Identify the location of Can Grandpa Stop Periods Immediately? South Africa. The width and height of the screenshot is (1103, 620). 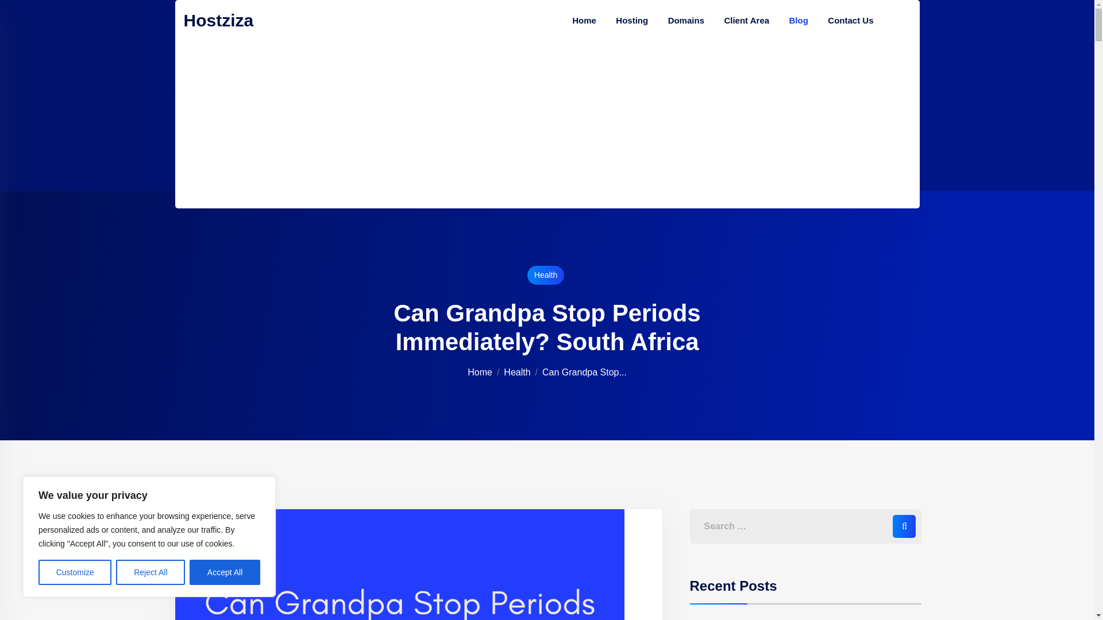
(584, 372).